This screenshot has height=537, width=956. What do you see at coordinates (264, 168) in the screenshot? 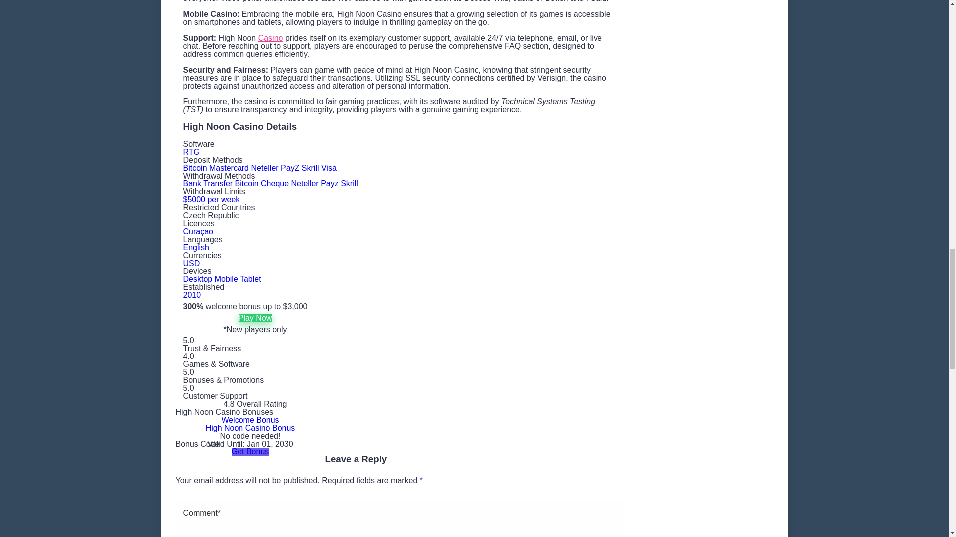
I see `Neteller` at bounding box center [264, 168].